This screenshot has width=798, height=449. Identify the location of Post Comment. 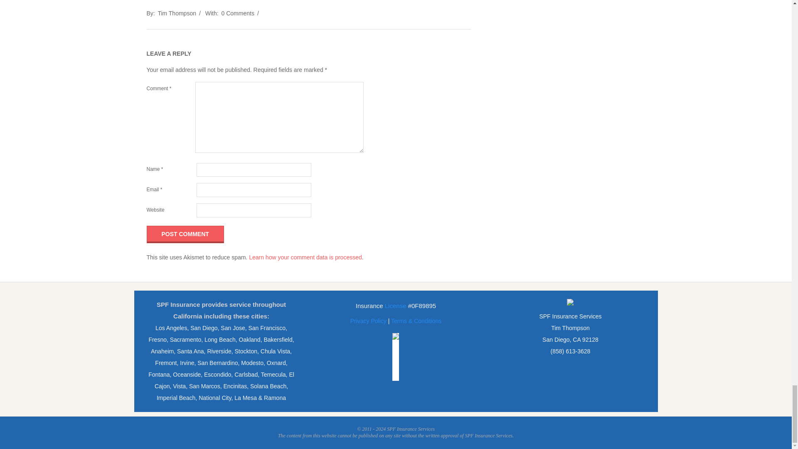
(185, 234).